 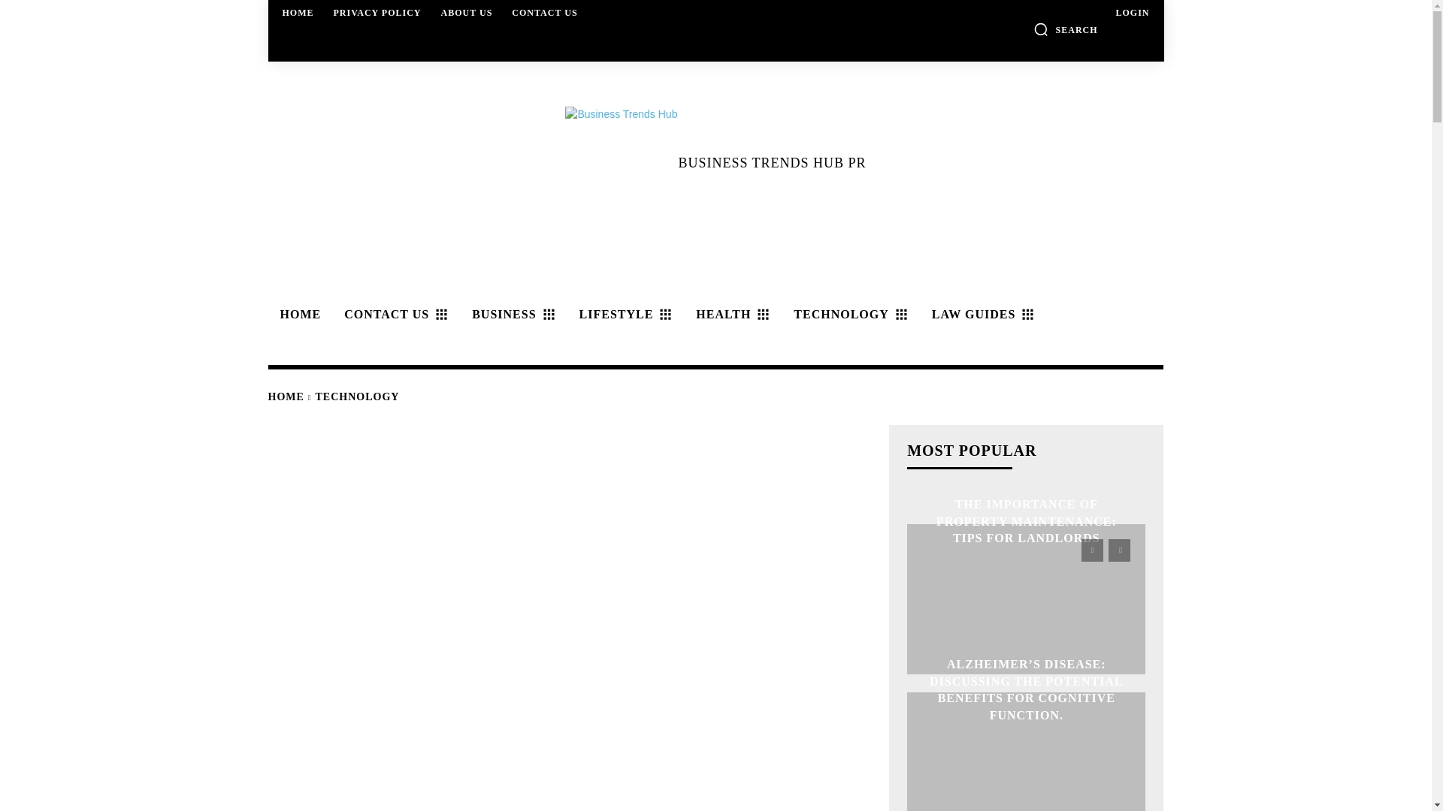 What do you see at coordinates (358, 396) in the screenshot?
I see `View all posts in Technology` at bounding box center [358, 396].